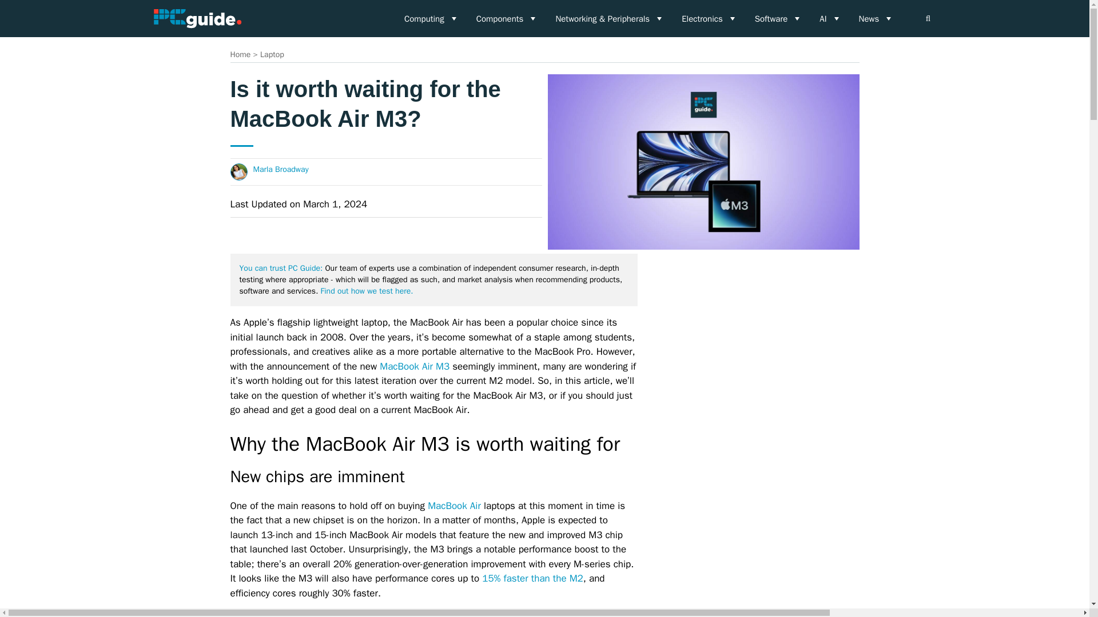 The height and width of the screenshot is (617, 1098). Describe the element at coordinates (431, 18) in the screenshot. I see `Computing` at that location.